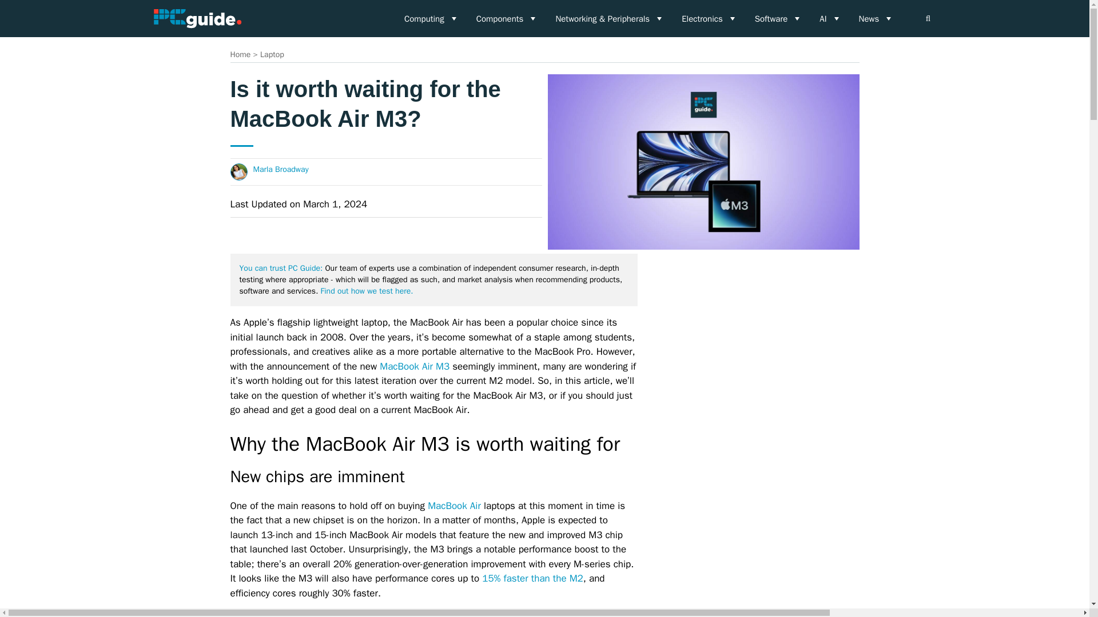 The height and width of the screenshot is (617, 1098). Describe the element at coordinates (431, 18) in the screenshot. I see `Computing` at that location.